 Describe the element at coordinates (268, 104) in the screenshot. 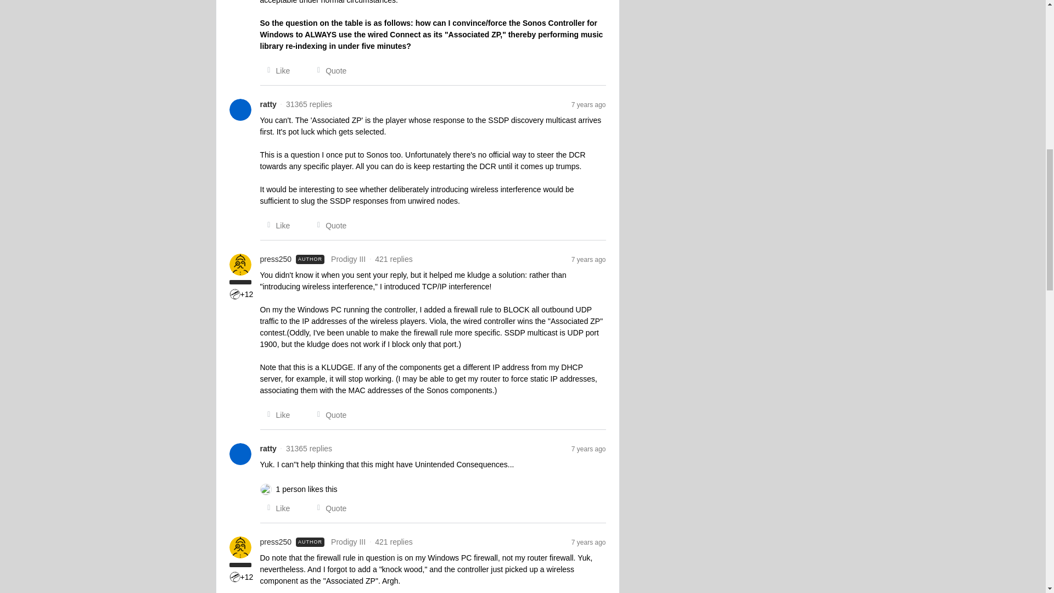

I see `ratty` at that location.